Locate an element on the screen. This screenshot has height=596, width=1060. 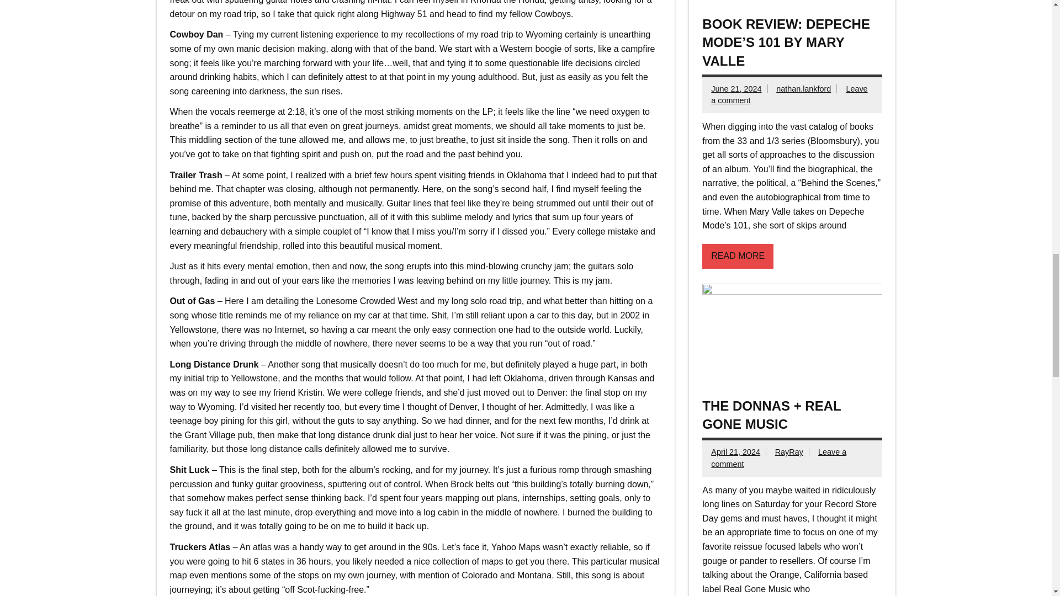
RayRay is located at coordinates (789, 452).